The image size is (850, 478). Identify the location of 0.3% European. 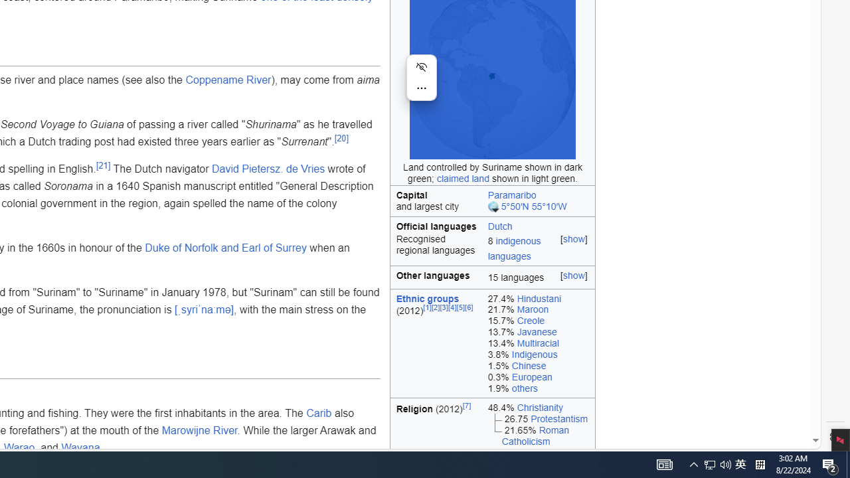
(538, 376).